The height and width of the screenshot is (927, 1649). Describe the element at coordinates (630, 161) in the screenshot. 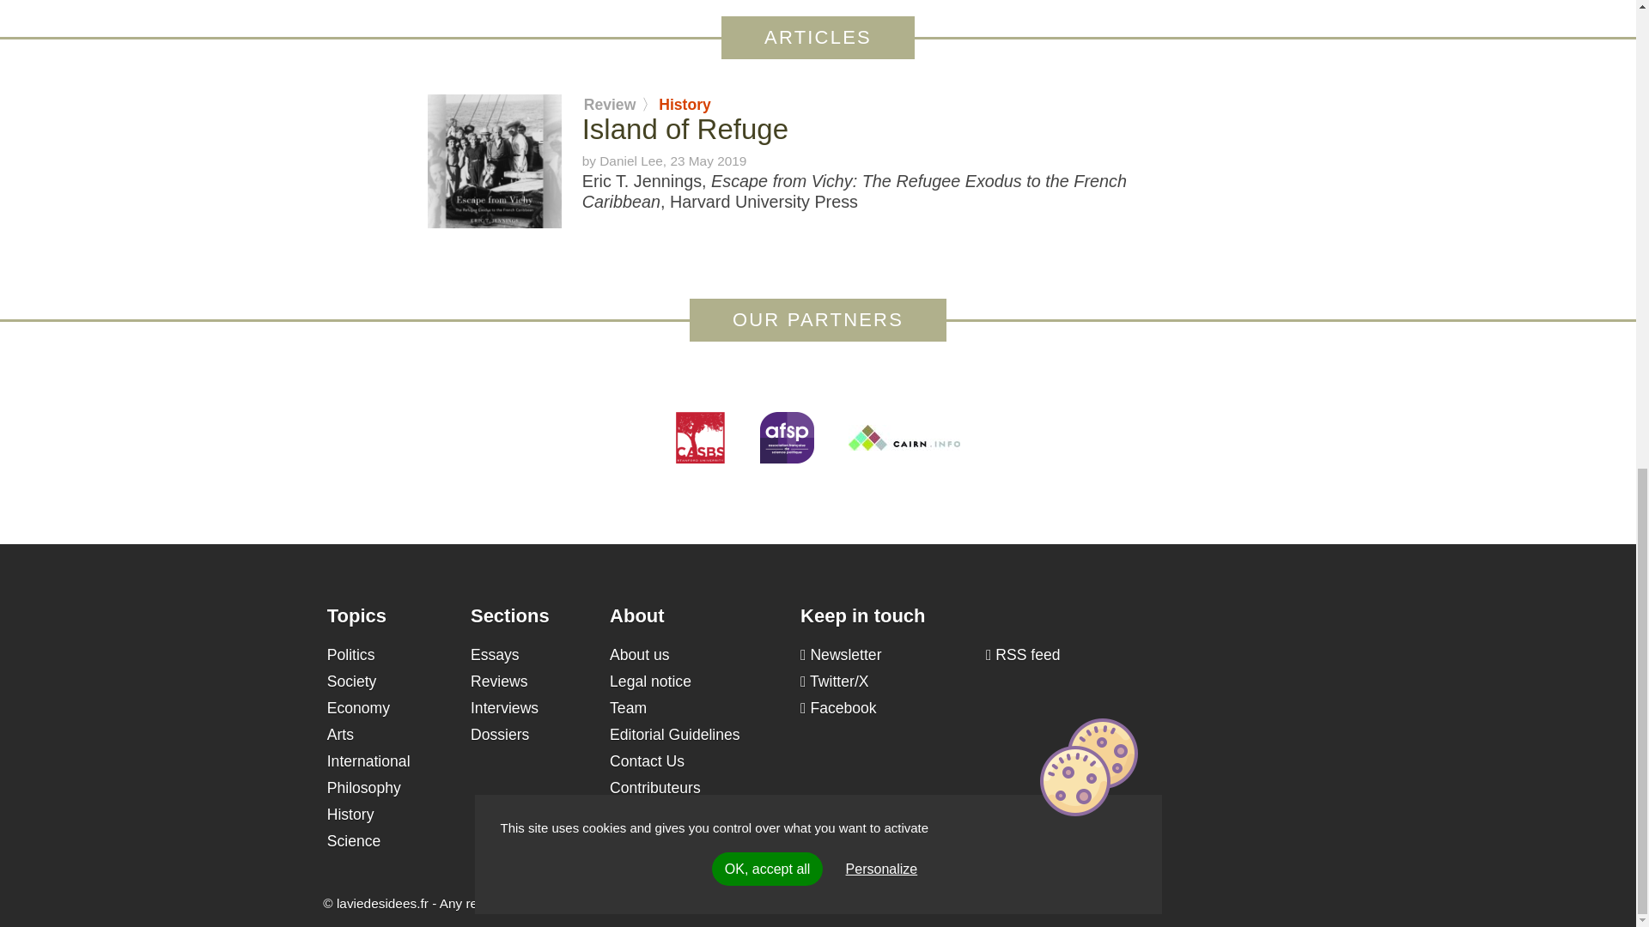

I see `Daniel Lee` at that location.